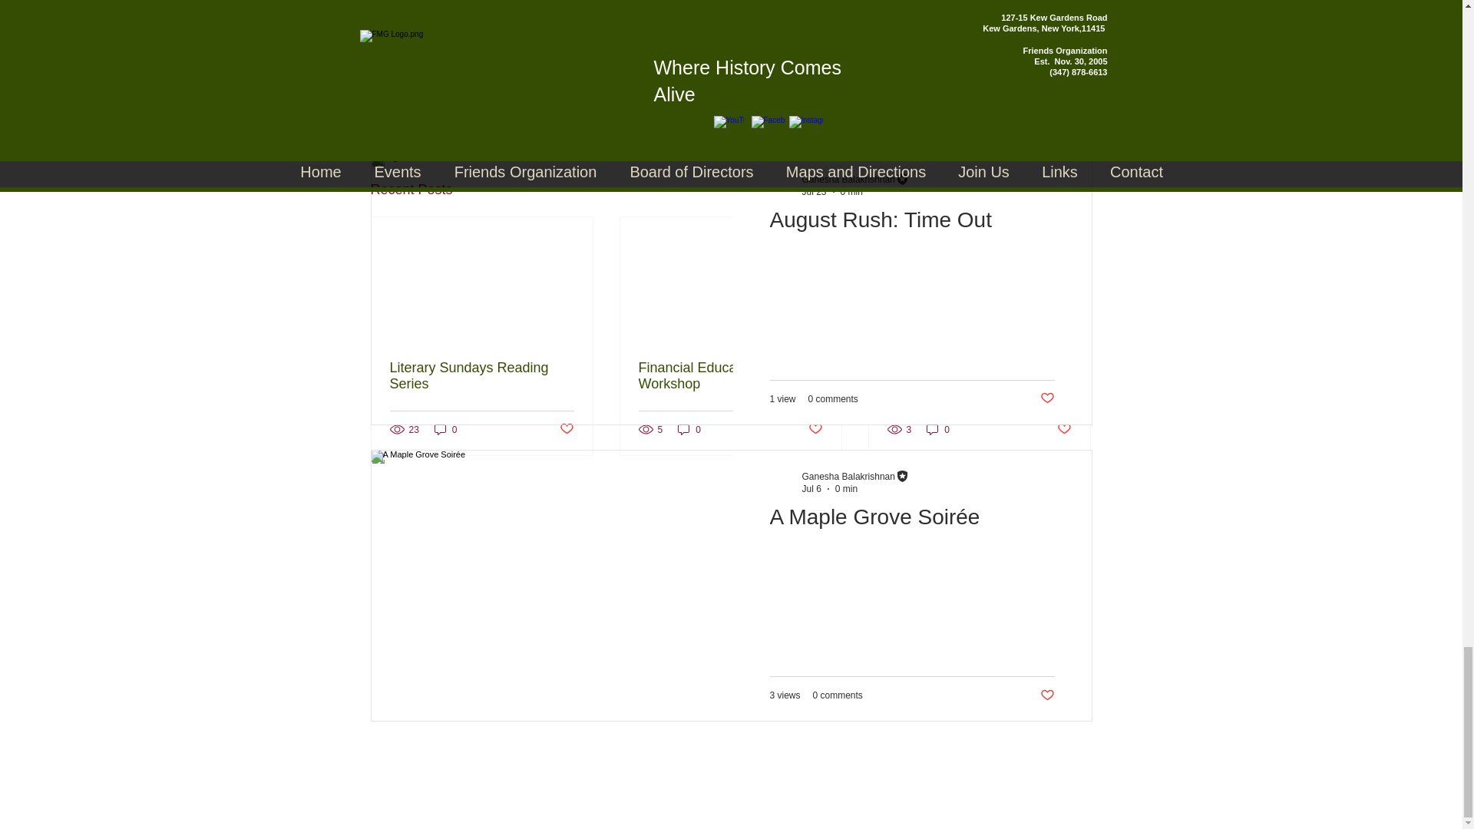 Image resolution: width=1474 pixels, height=829 pixels. What do you see at coordinates (1075, 190) in the screenshot?
I see `See All` at bounding box center [1075, 190].